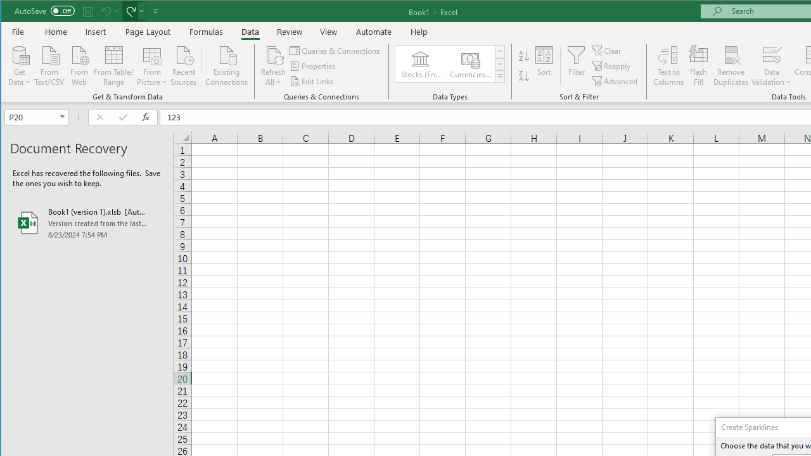  What do you see at coordinates (501, 64) in the screenshot?
I see `Row Down` at bounding box center [501, 64].